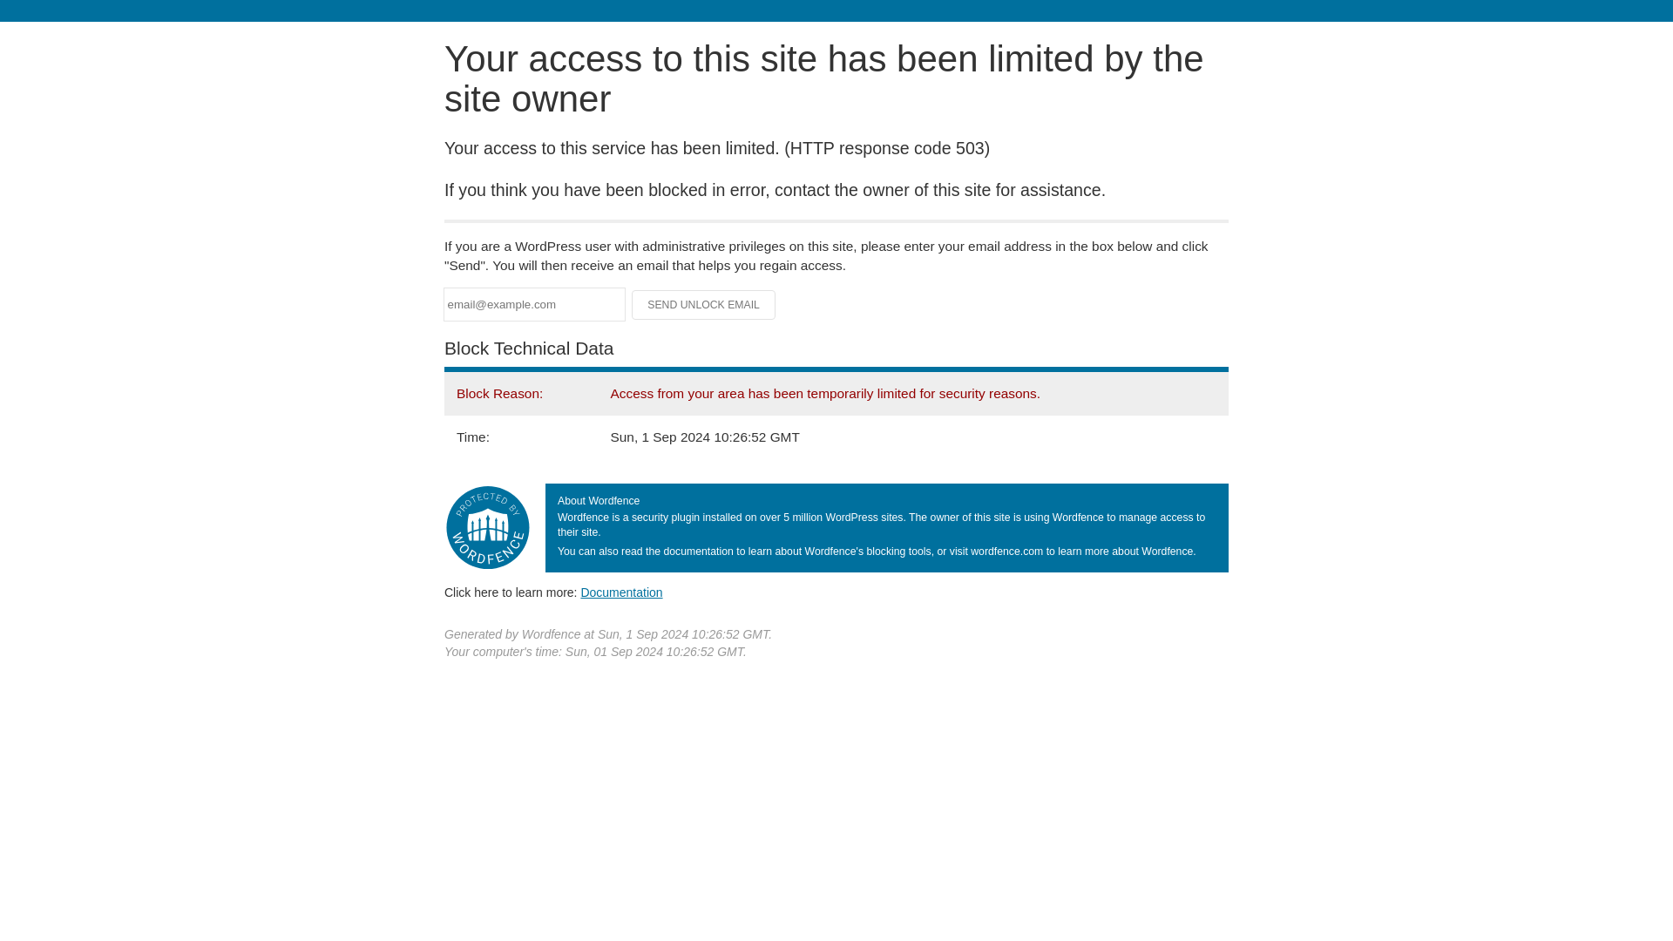 The height and width of the screenshot is (941, 1673). I want to click on Send Unlock Email, so click(704, 305).